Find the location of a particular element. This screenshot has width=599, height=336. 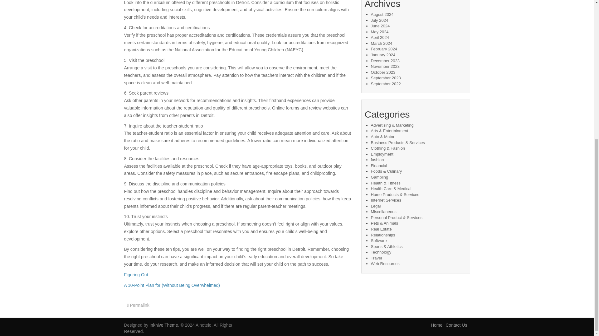

April 2024 is located at coordinates (380, 37).